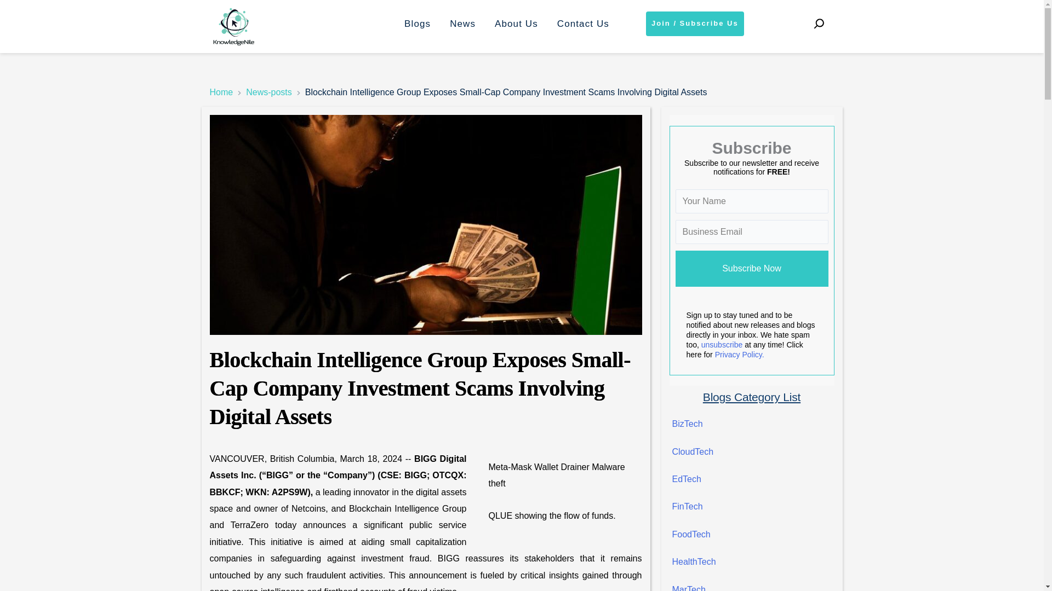  I want to click on News-posts, so click(269, 92).